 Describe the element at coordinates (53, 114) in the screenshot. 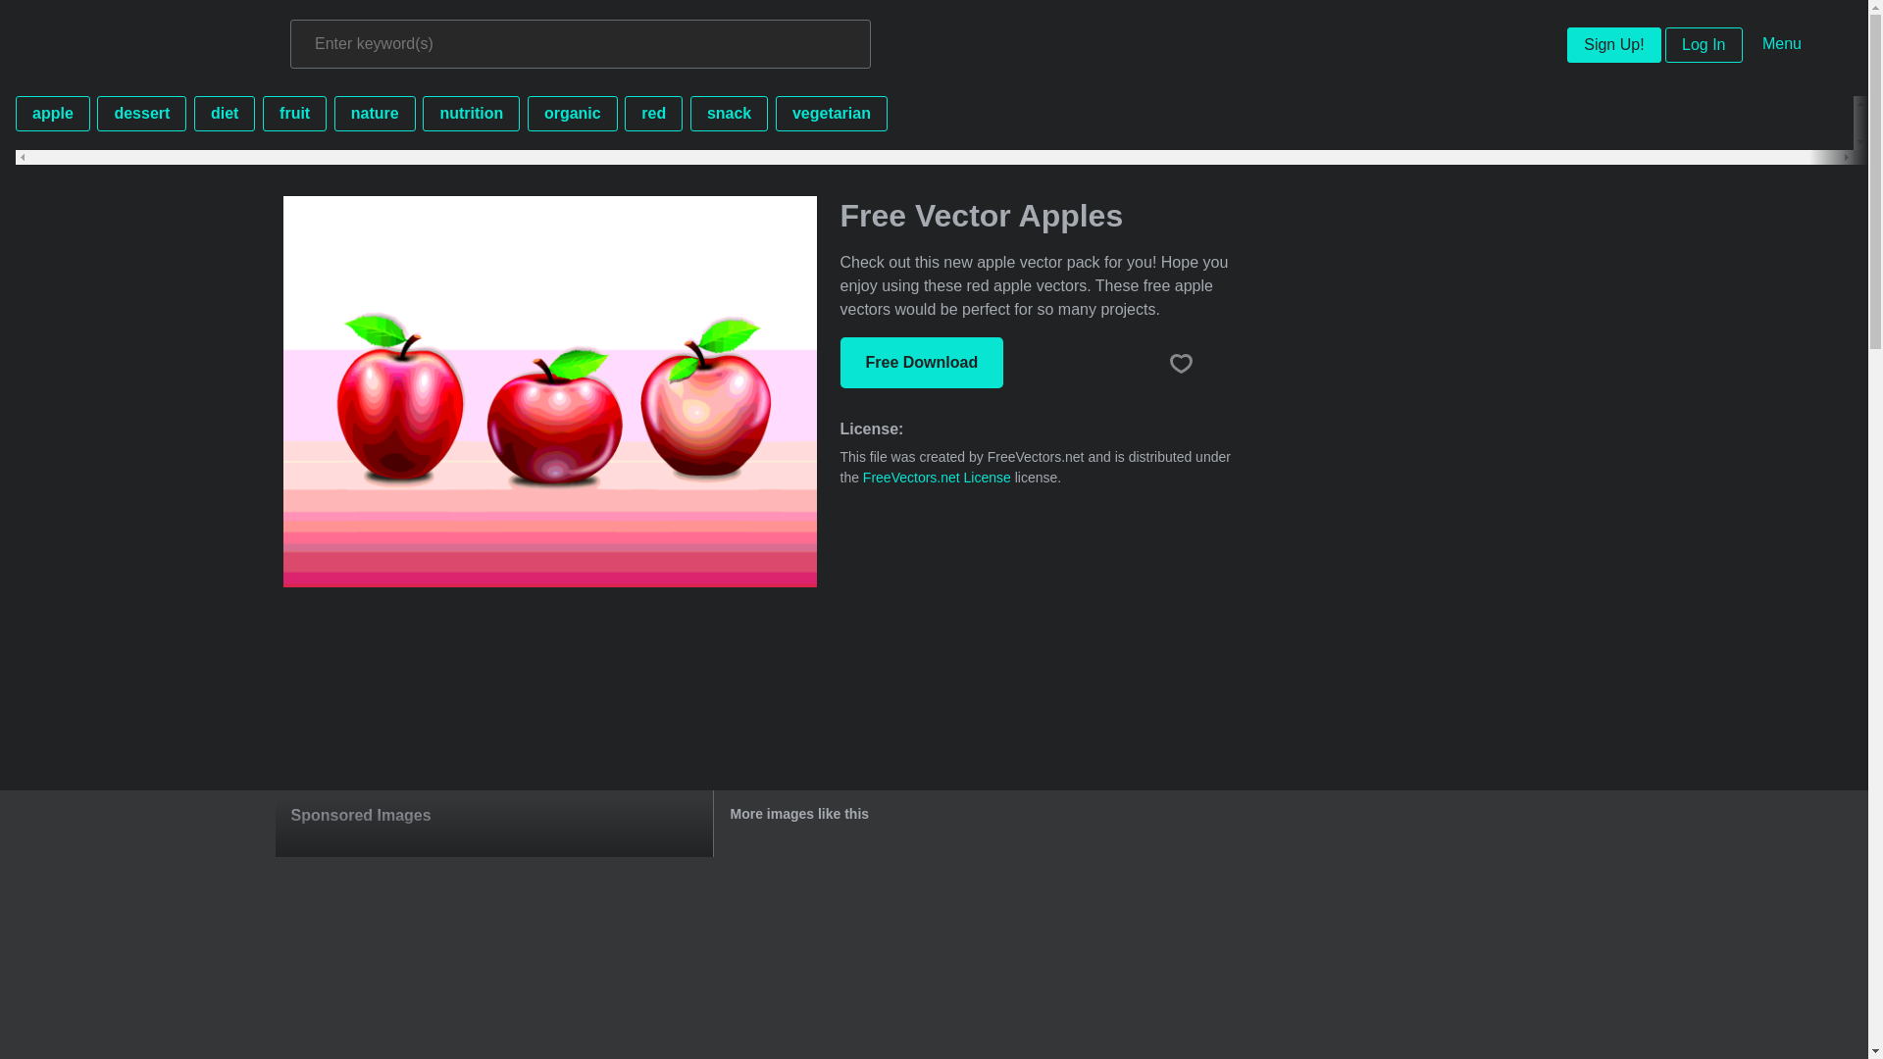

I see `Apple` at that location.